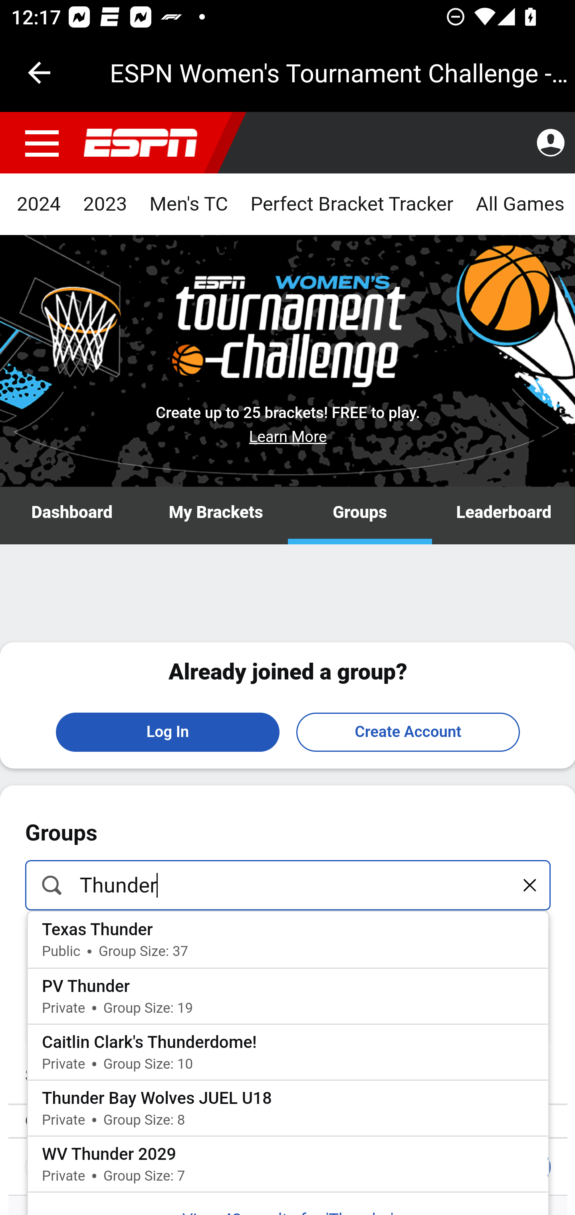 The height and width of the screenshot is (1215, 575). I want to click on Navigate up, so click(39, 73).